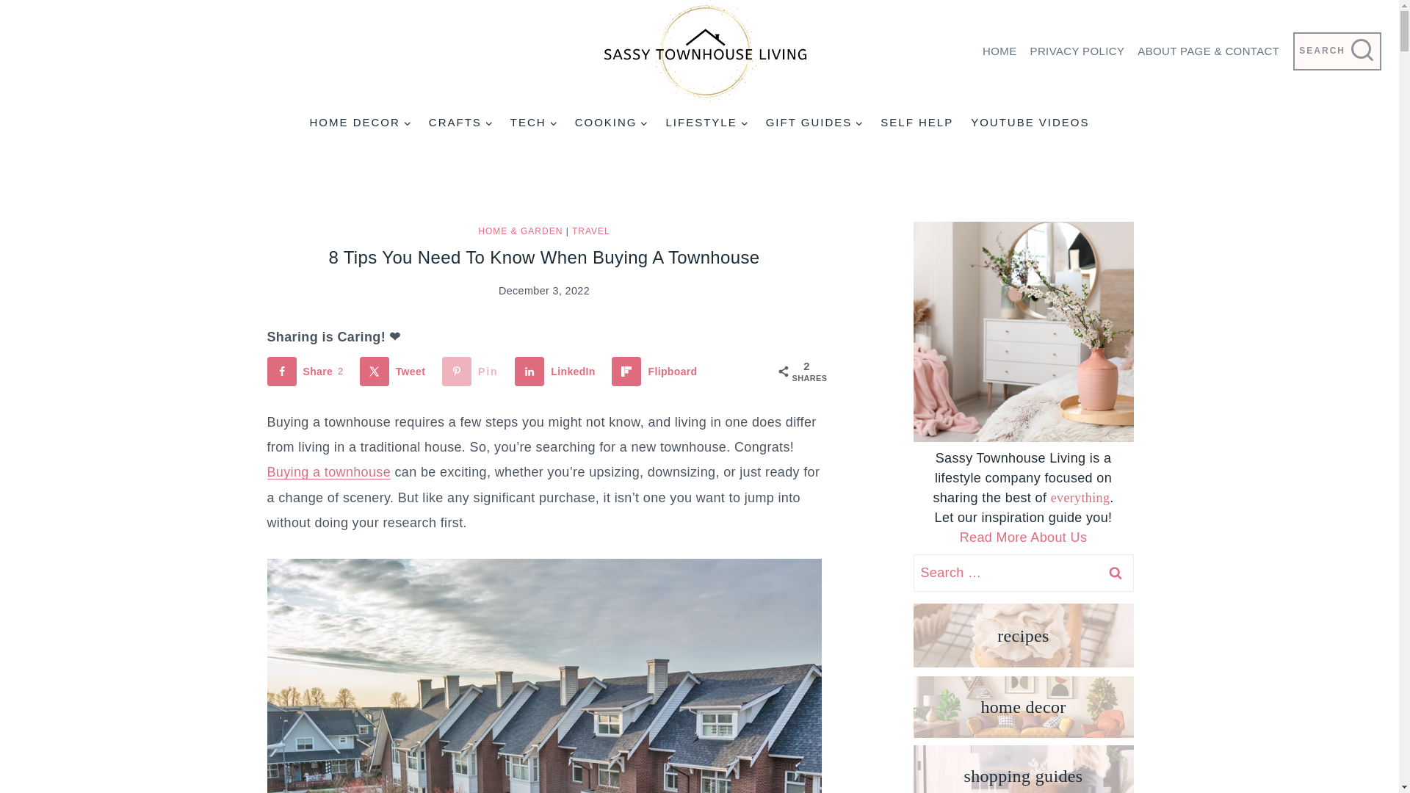 This screenshot has height=793, width=1410. What do you see at coordinates (815, 122) in the screenshot?
I see `GIFT GUIDES` at bounding box center [815, 122].